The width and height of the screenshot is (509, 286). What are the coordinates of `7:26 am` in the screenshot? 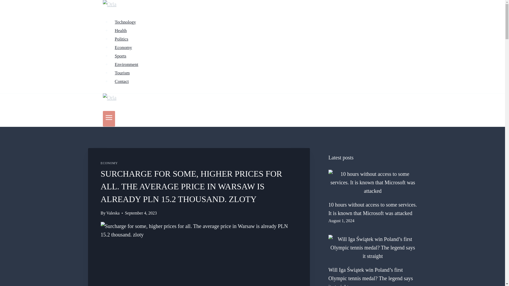 It's located at (341, 221).